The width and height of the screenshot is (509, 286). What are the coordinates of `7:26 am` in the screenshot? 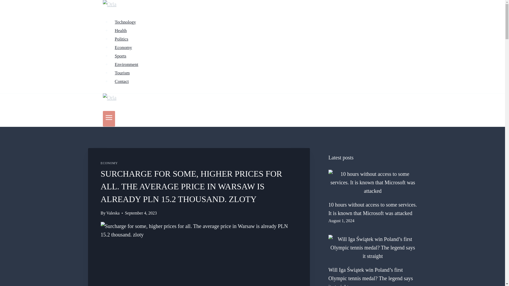 It's located at (341, 221).